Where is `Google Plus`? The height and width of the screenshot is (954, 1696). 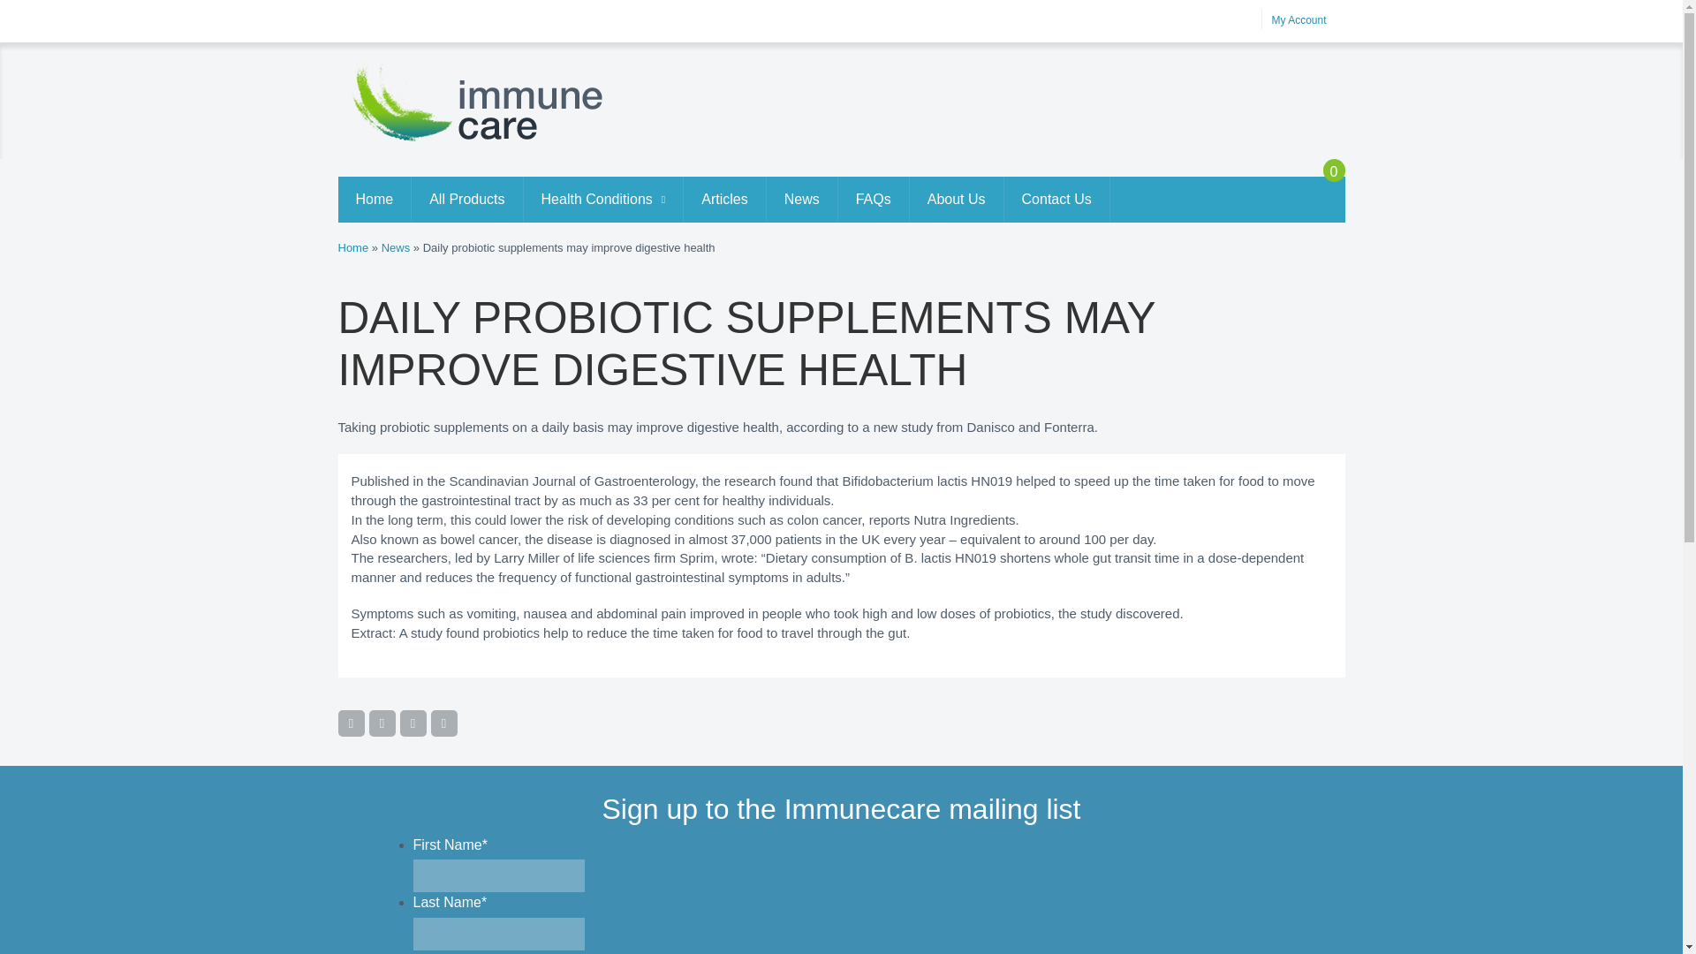
Google Plus is located at coordinates (412, 722).